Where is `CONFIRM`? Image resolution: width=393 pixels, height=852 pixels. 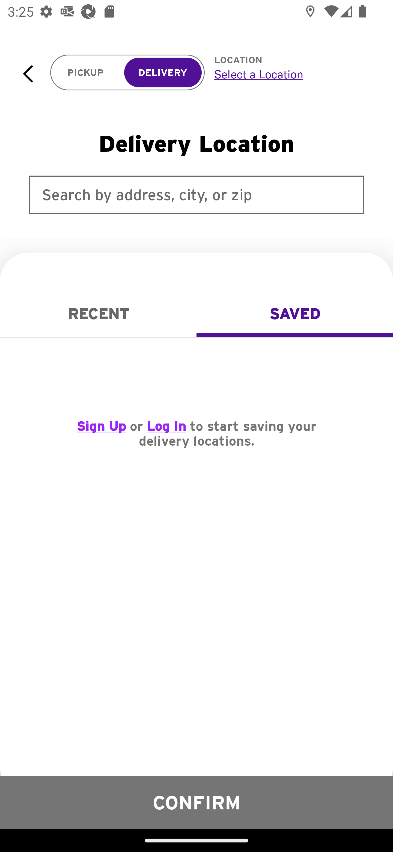 CONFIRM is located at coordinates (196, 802).